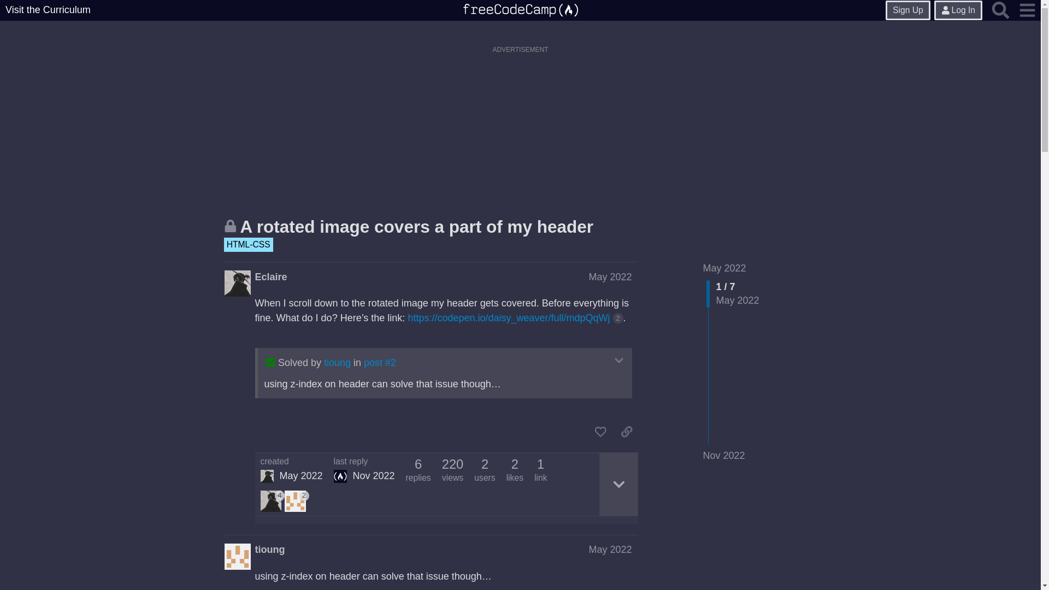  I want to click on Post date, so click(610, 276).